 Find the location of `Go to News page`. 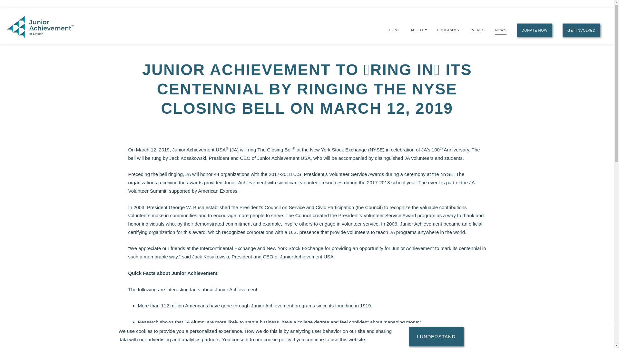

Go to News page is located at coordinates (500, 30).